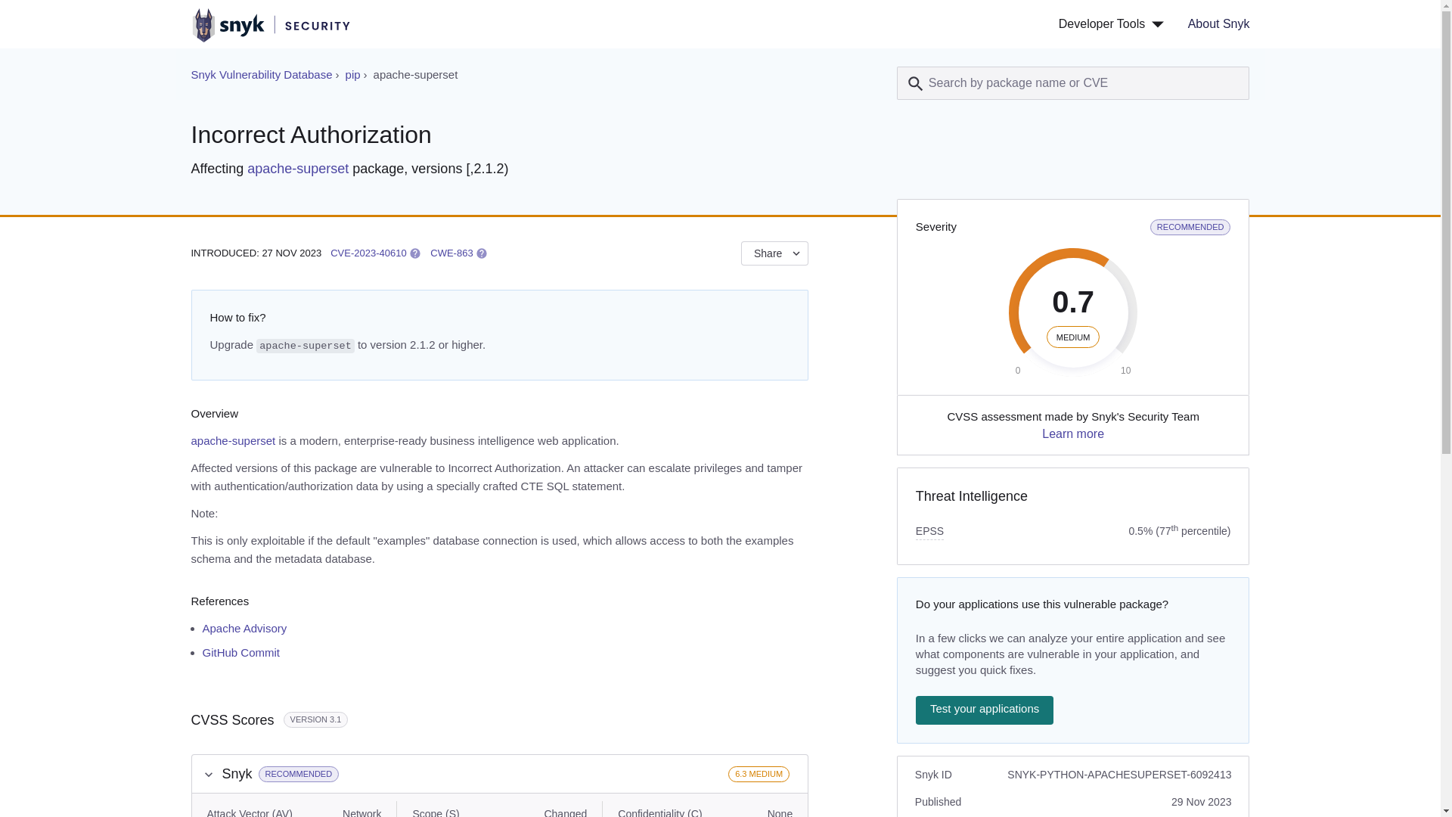  Describe the element at coordinates (368, 253) in the screenshot. I see `Expand this section` at that location.